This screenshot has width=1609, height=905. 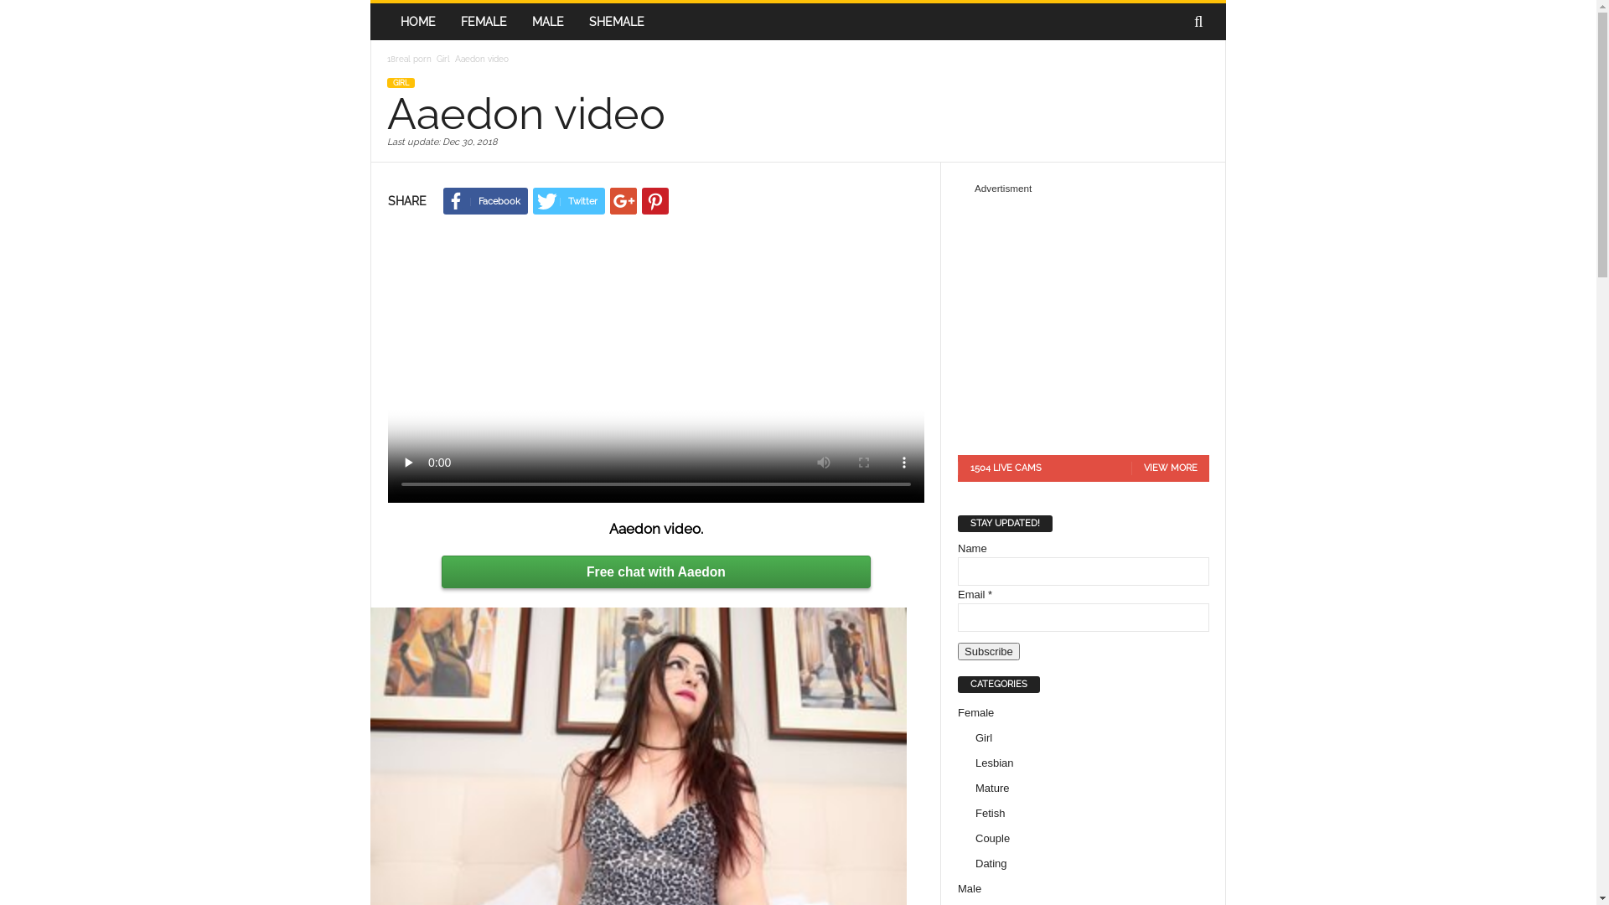 What do you see at coordinates (548, 22) in the screenshot?
I see `MALE` at bounding box center [548, 22].